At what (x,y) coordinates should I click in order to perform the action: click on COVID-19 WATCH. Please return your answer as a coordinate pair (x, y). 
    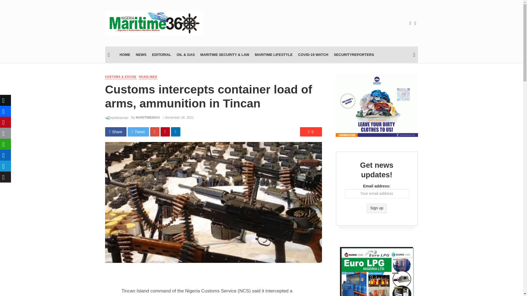
    Looking at the image, I should click on (313, 55).